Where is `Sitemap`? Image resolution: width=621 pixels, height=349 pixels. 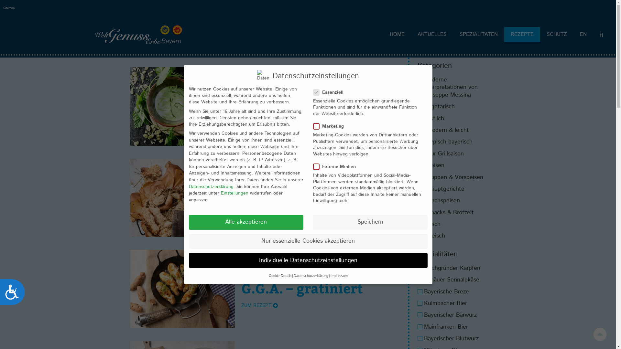 Sitemap is located at coordinates (9, 8).